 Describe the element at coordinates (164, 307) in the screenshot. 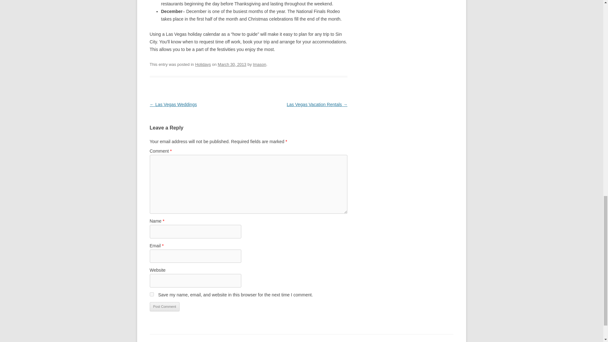

I see `Post Comment` at that location.